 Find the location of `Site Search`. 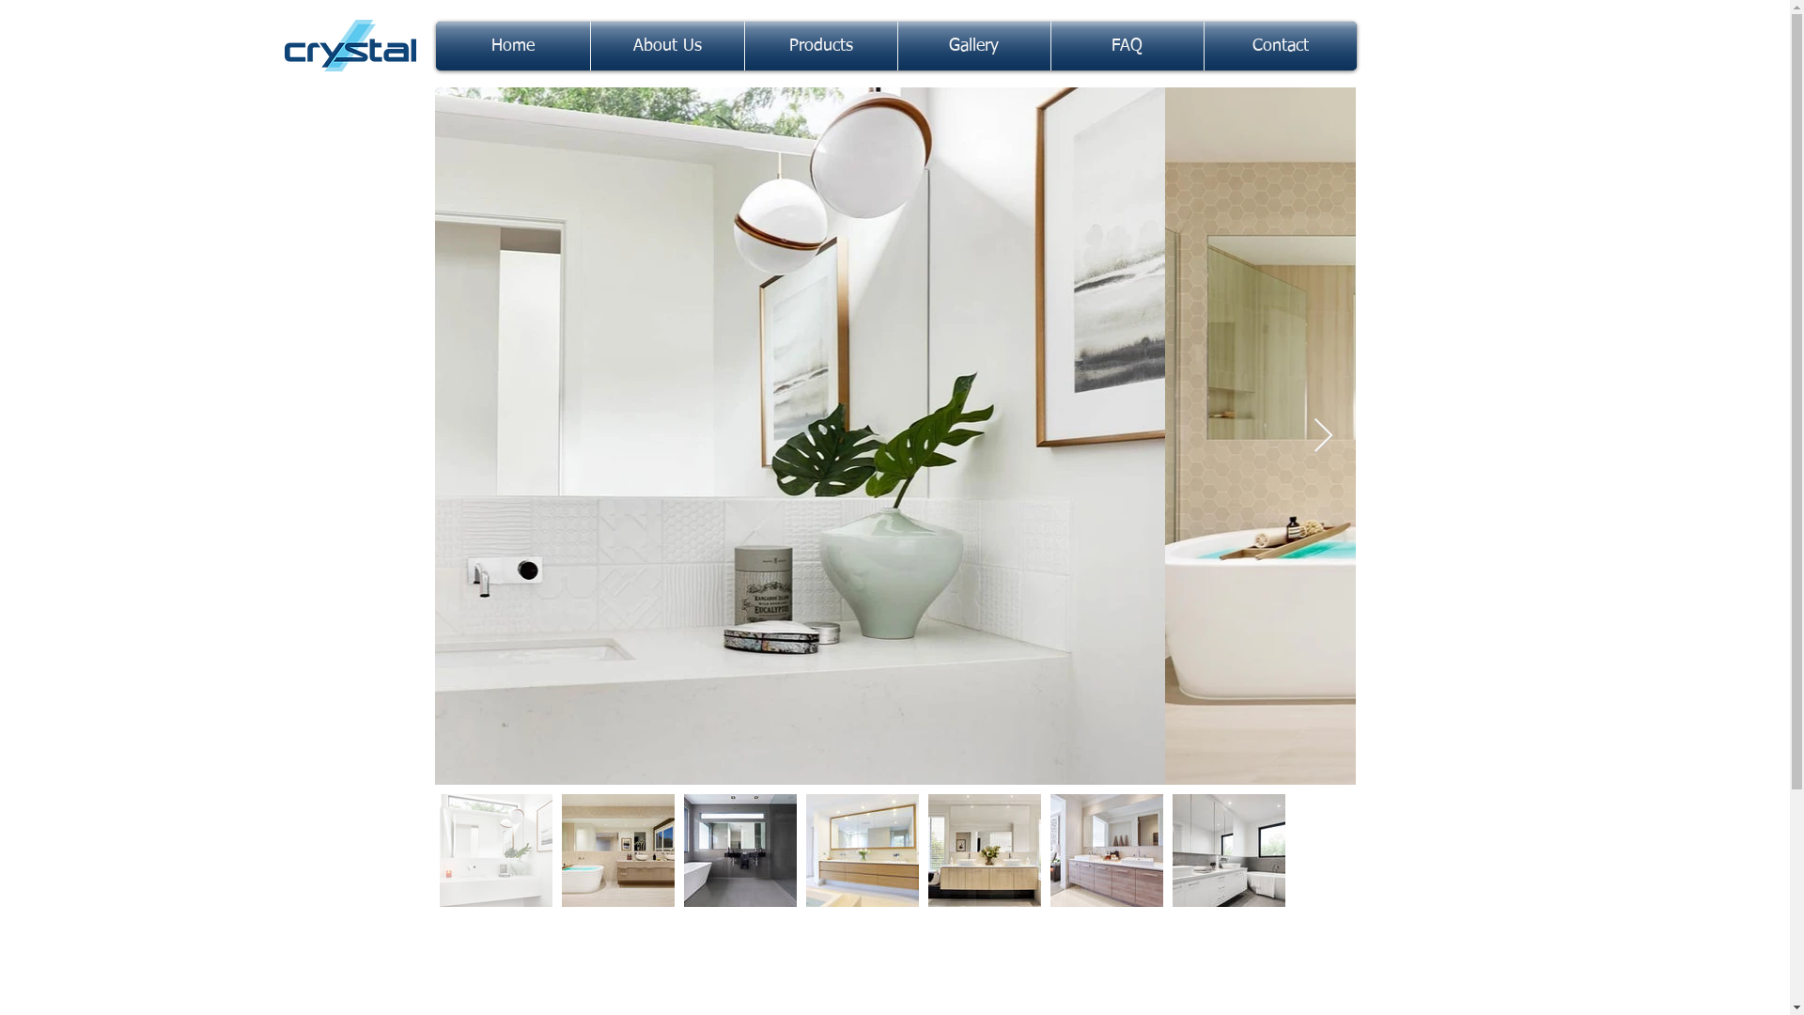

Site Search is located at coordinates (1434, 49).